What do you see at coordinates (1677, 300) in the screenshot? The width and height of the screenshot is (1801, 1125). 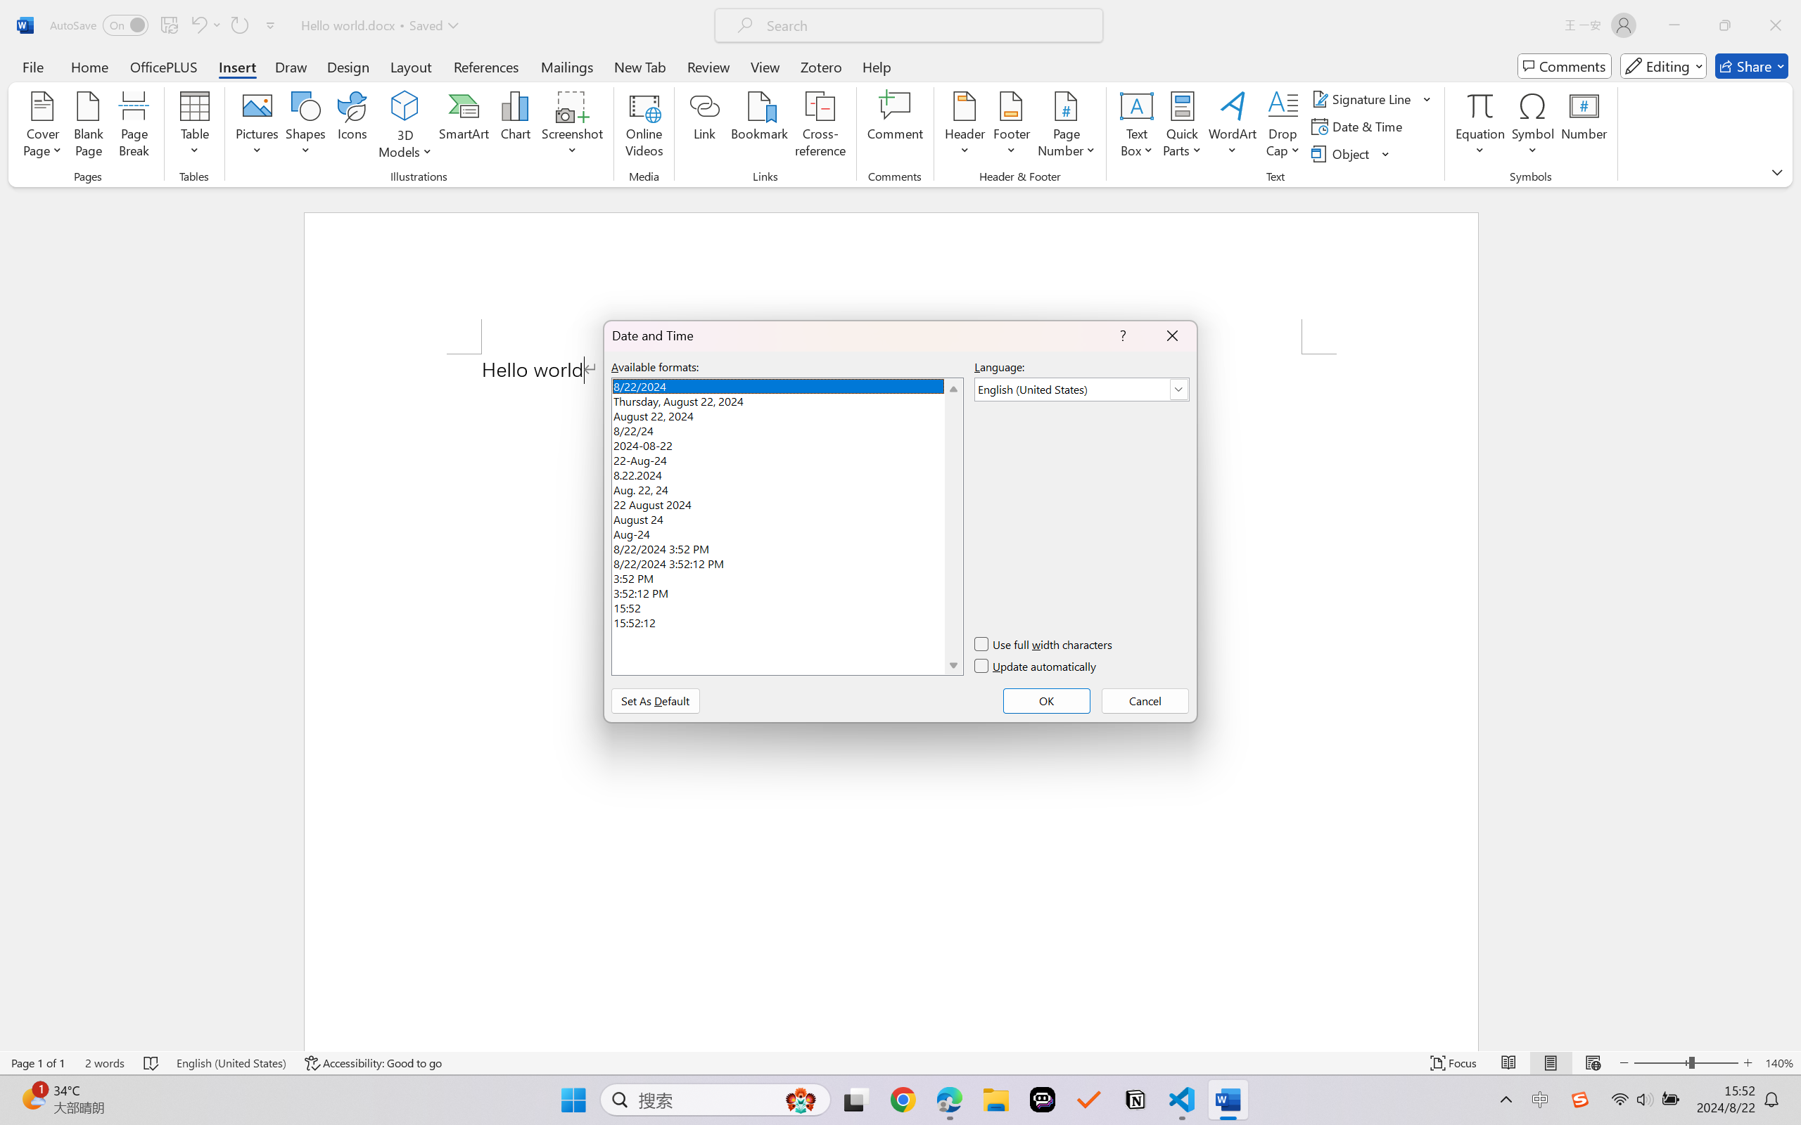 I see `Swap "from" and "to" languages.` at bounding box center [1677, 300].